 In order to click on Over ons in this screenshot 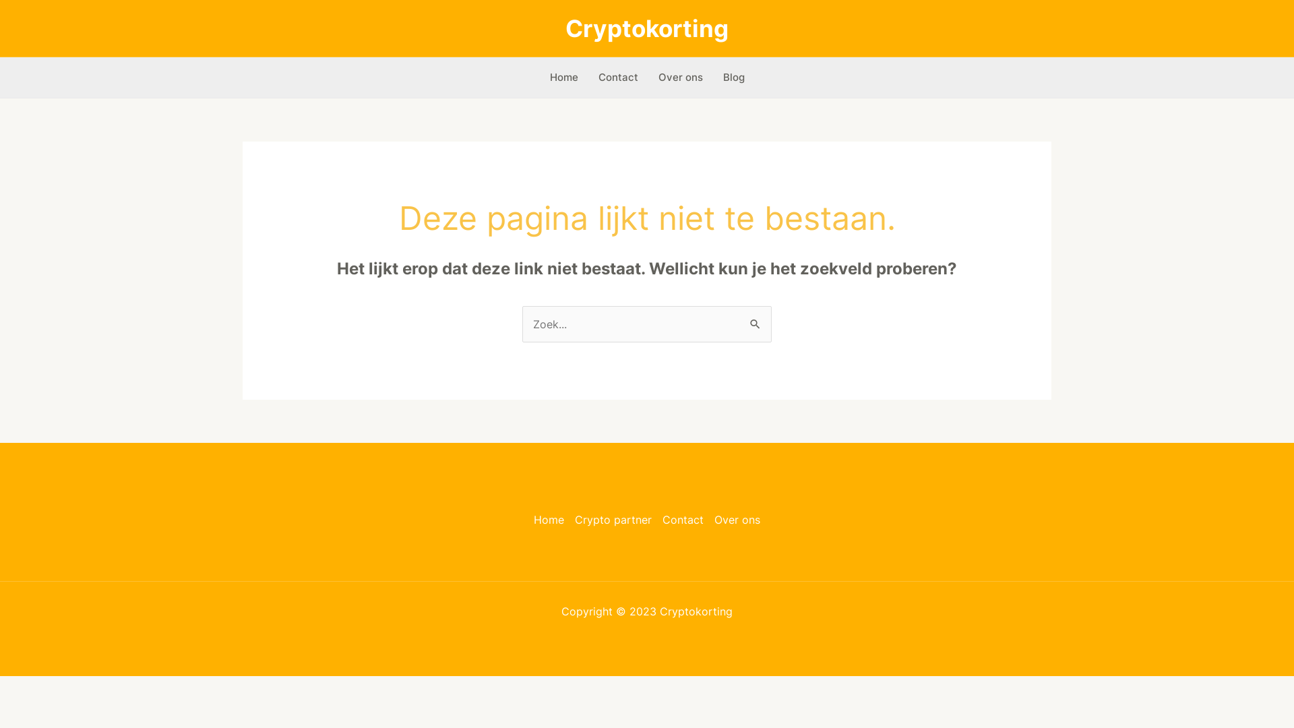, I will do `click(735, 520)`.